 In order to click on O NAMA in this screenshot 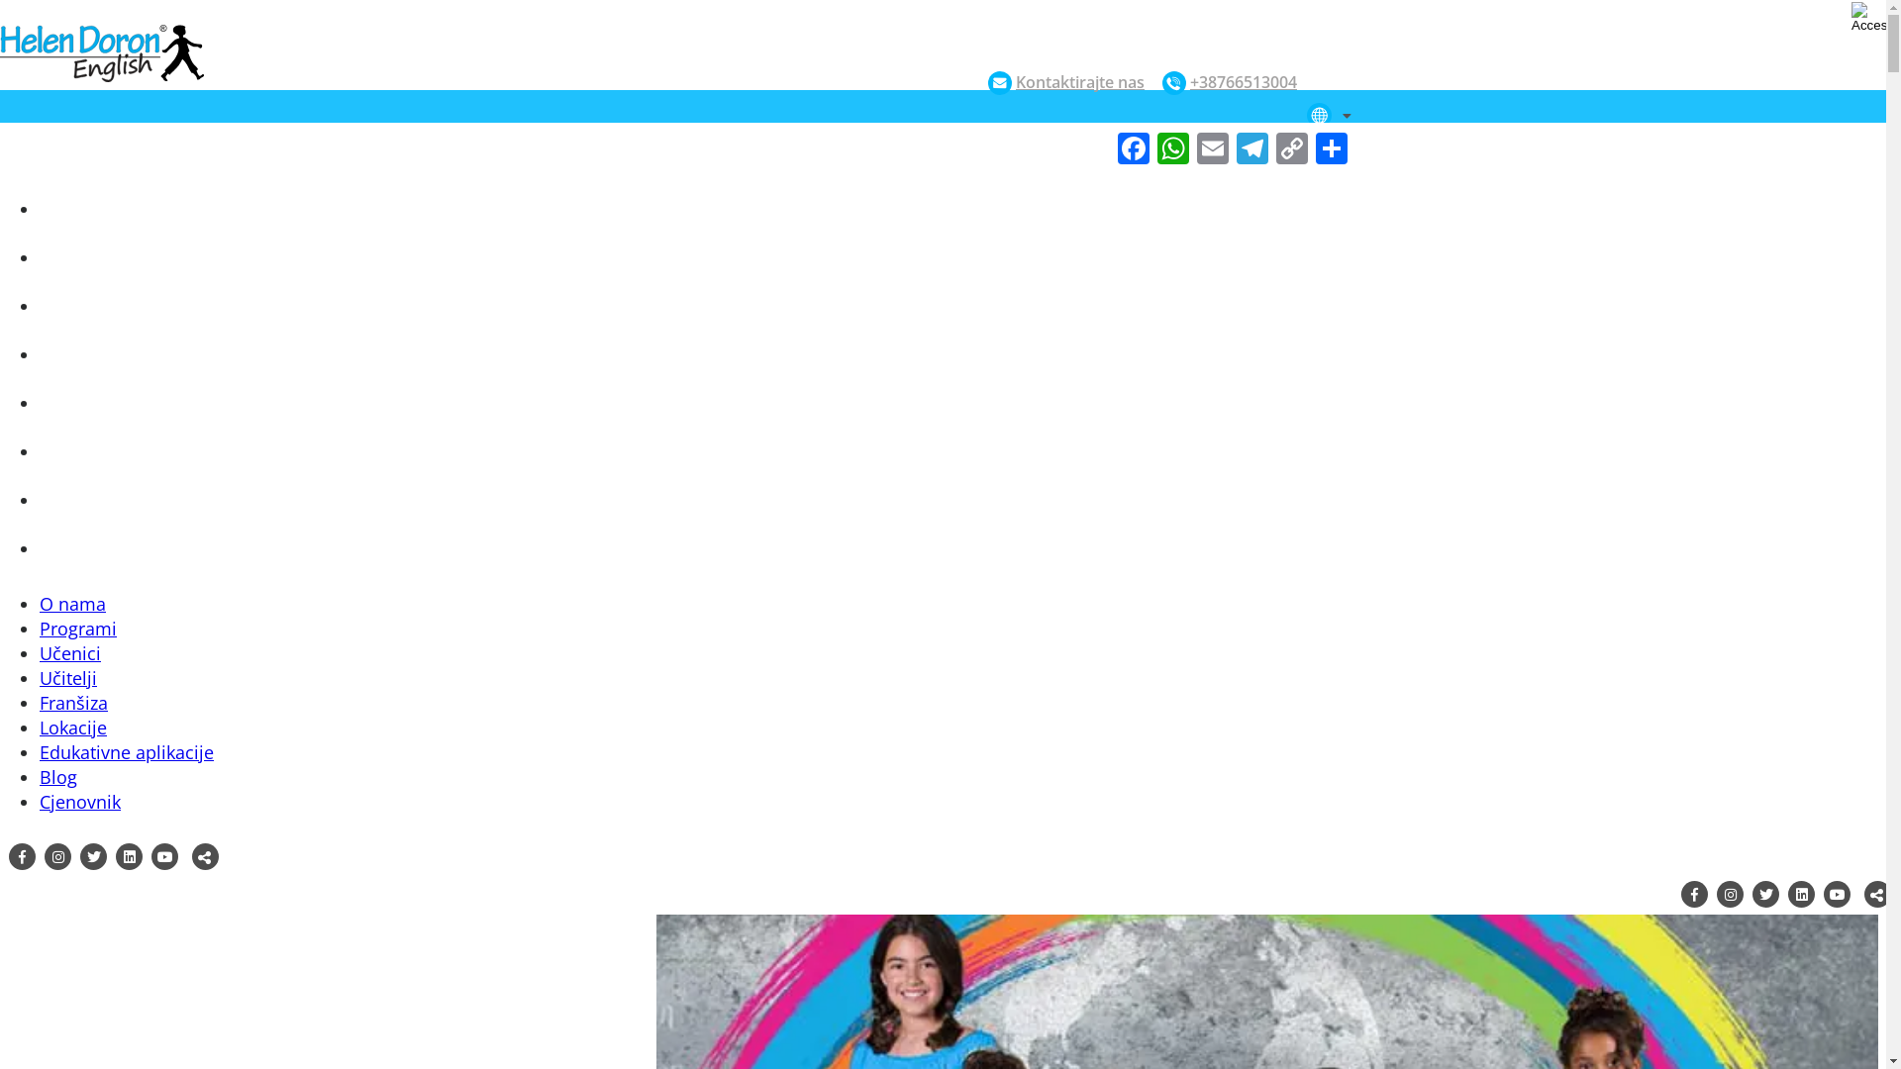, I will do `click(77, 162)`.